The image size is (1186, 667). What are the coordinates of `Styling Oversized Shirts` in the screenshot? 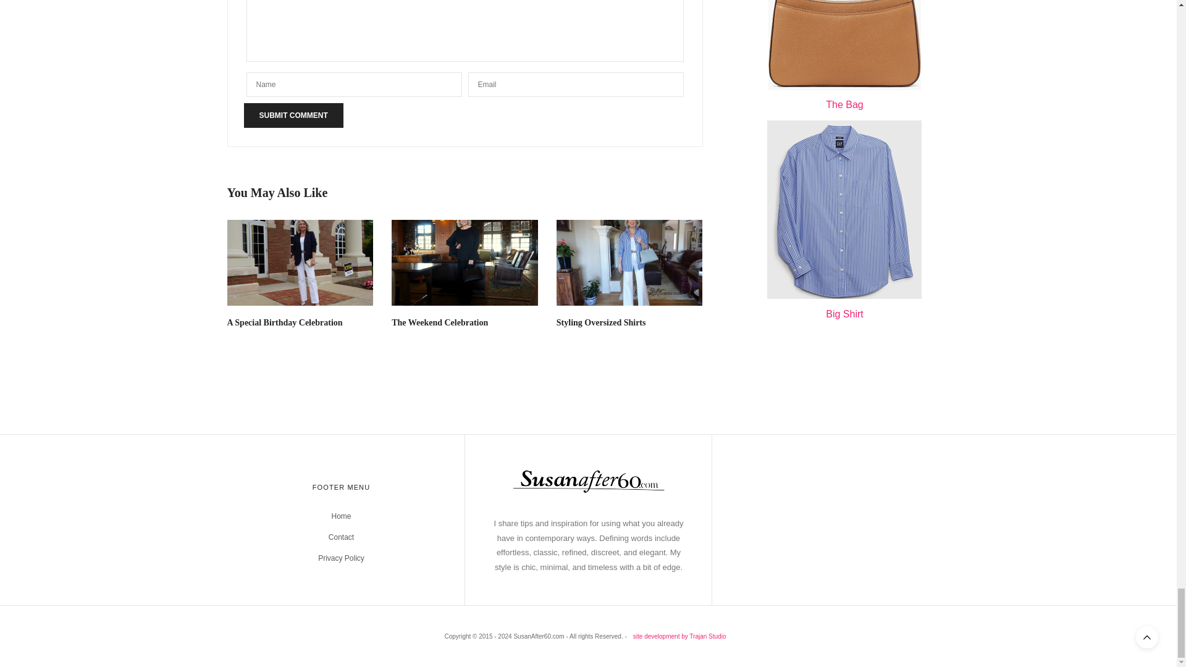 It's located at (601, 322).